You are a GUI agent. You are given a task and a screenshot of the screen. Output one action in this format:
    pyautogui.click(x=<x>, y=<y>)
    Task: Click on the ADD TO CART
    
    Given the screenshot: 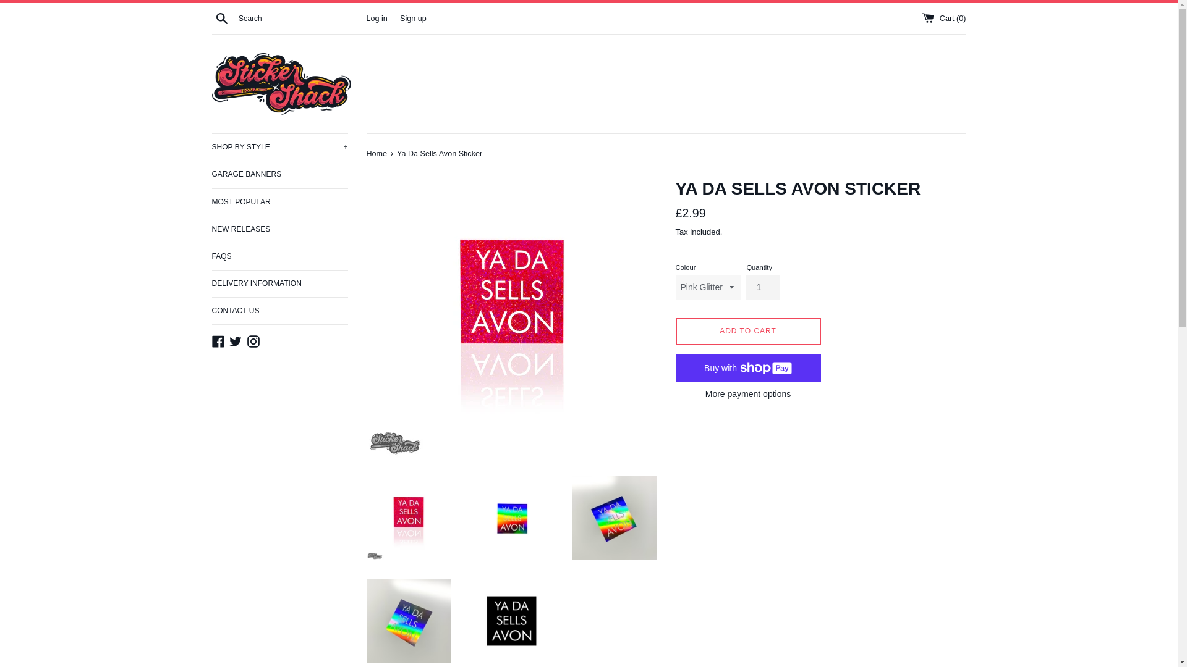 What is the action you would take?
    pyautogui.click(x=747, y=332)
    